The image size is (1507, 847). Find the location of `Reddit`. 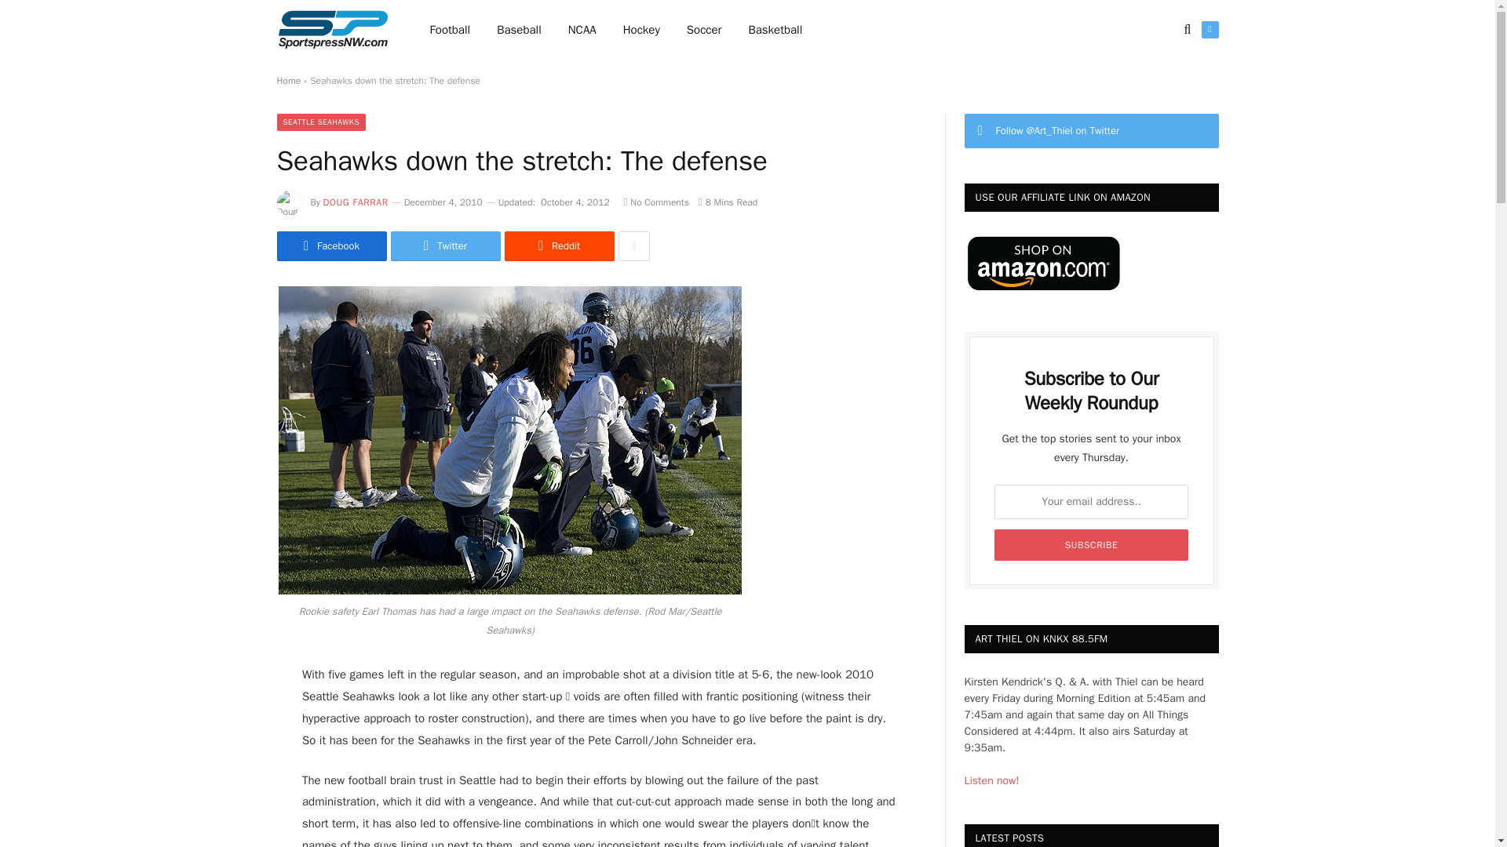

Reddit is located at coordinates (558, 245).